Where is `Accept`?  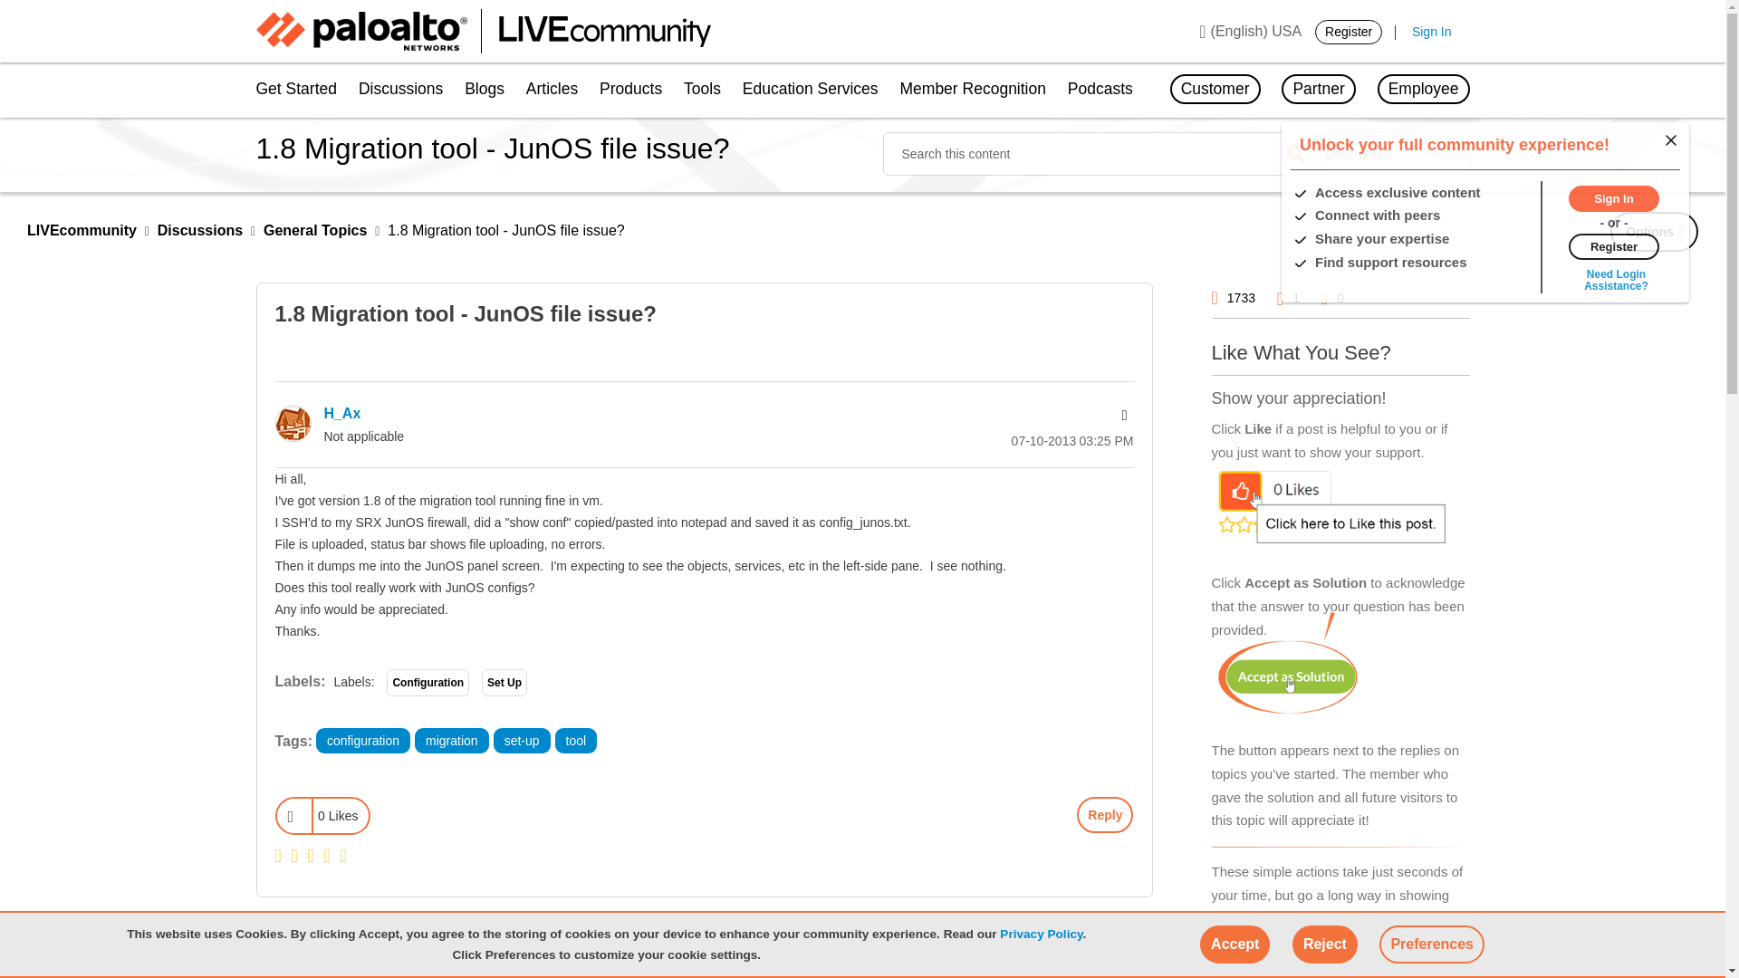 Accept is located at coordinates (1234, 944).